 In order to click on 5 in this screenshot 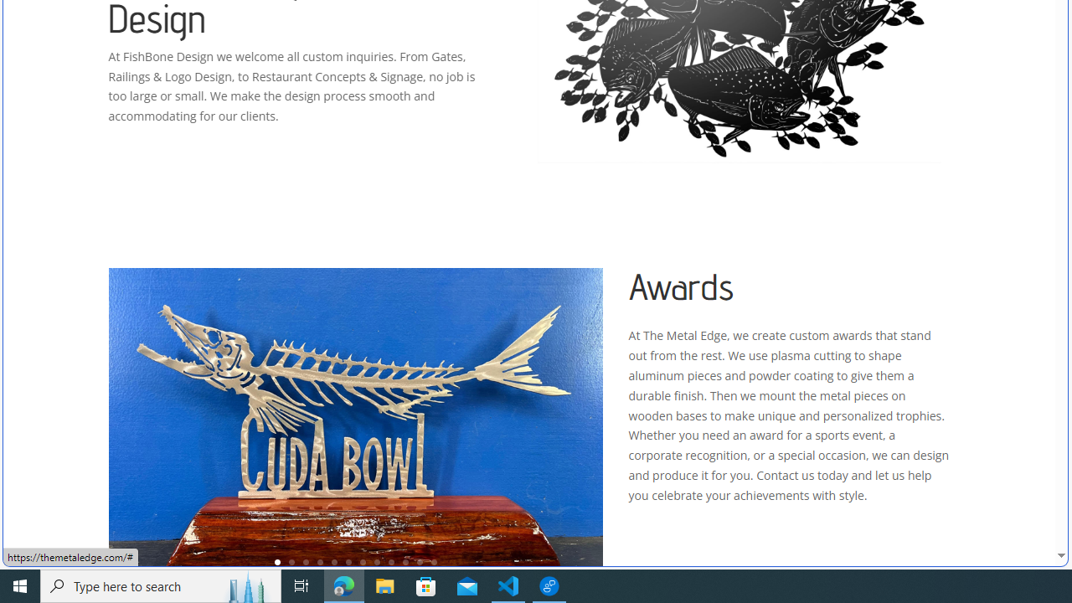, I will do `click(334, 561)`.